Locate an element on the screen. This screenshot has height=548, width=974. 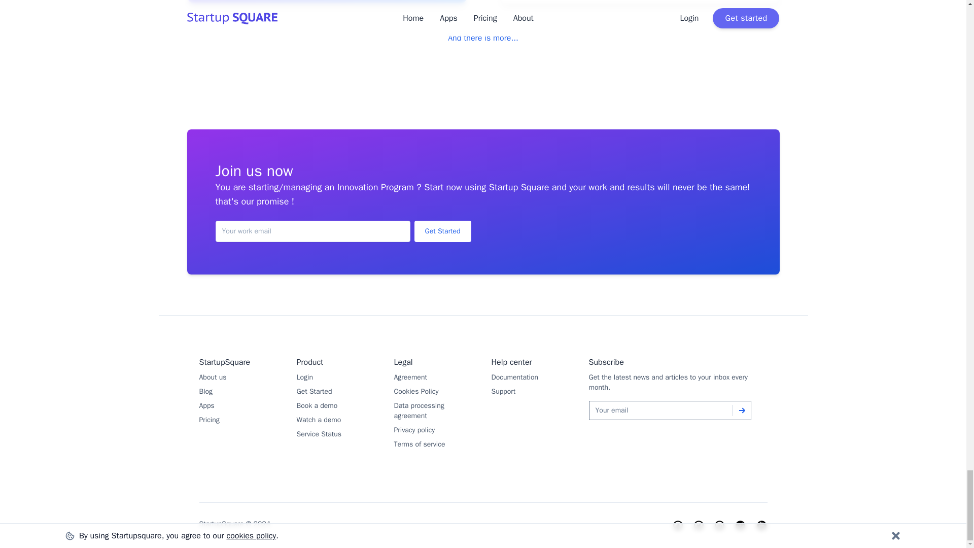
Service Status is located at coordinates (319, 434).